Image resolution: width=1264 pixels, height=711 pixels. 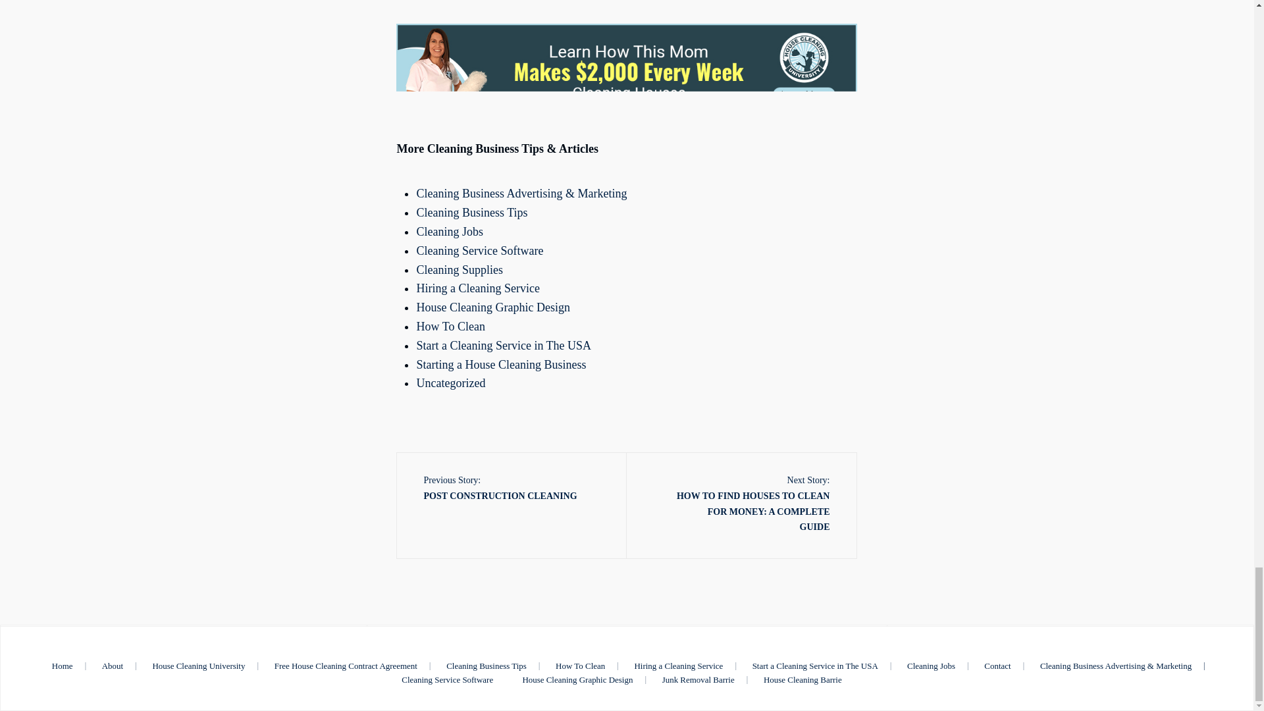 I want to click on How To Clean, so click(x=450, y=327).